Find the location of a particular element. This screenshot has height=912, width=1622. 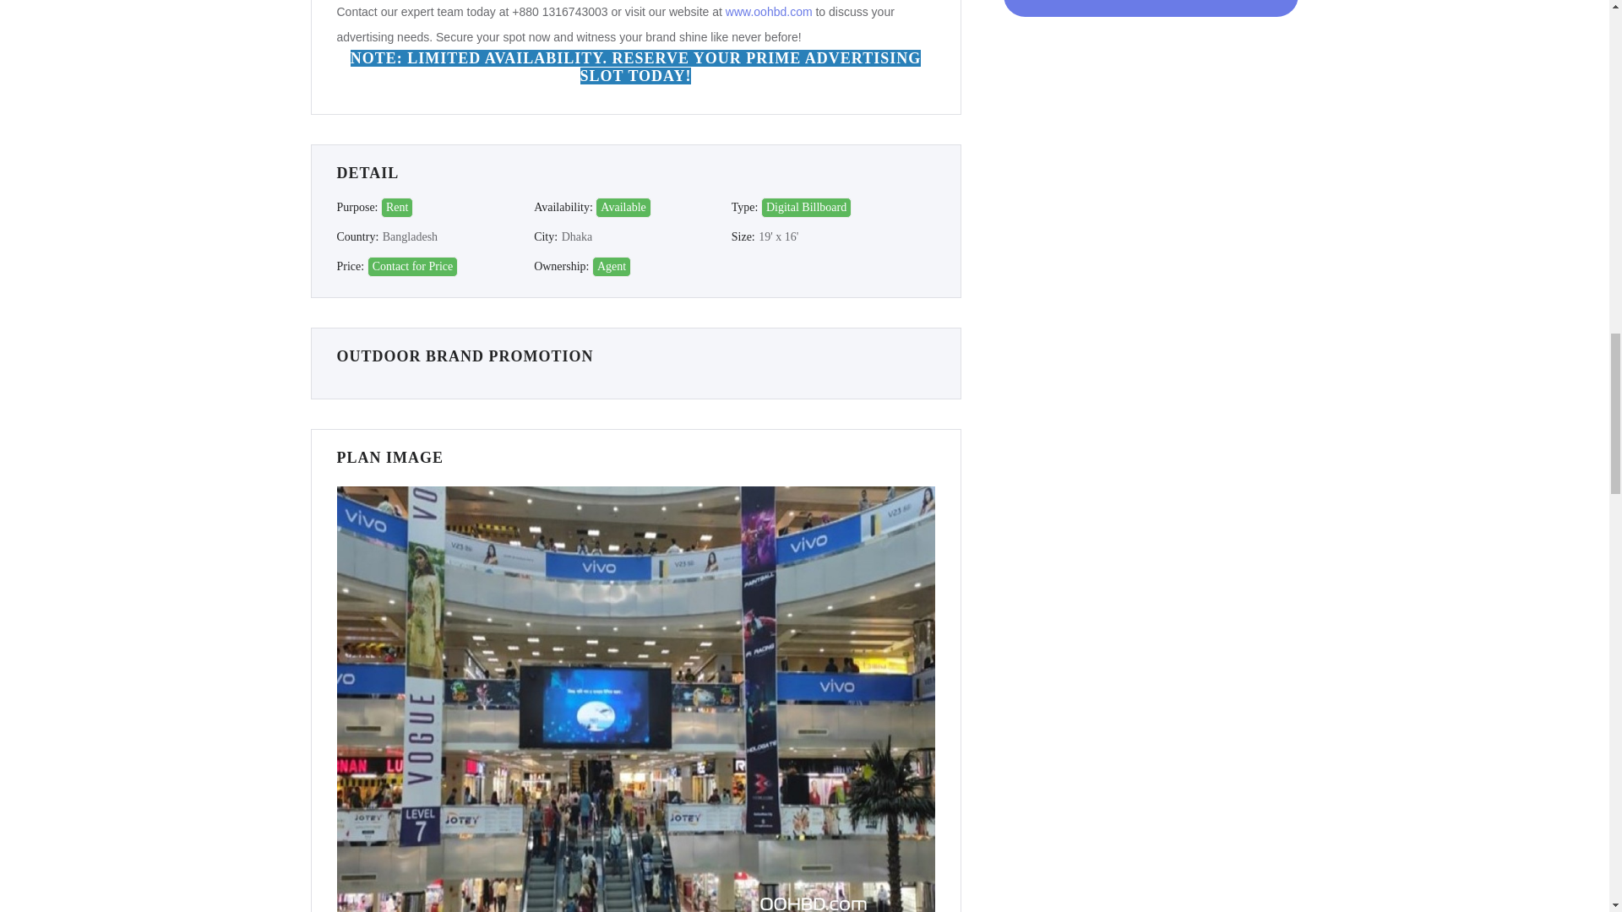

www.oohbd.com is located at coordinates (769, 12).